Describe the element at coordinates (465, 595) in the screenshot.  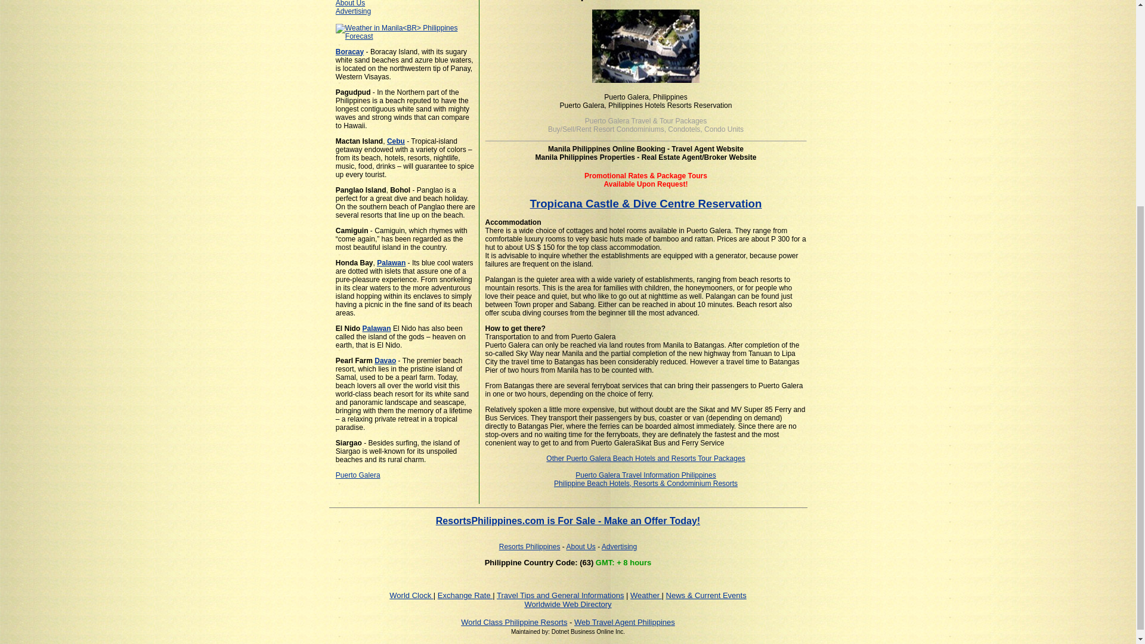
I see `Exchange Rate` at that location.